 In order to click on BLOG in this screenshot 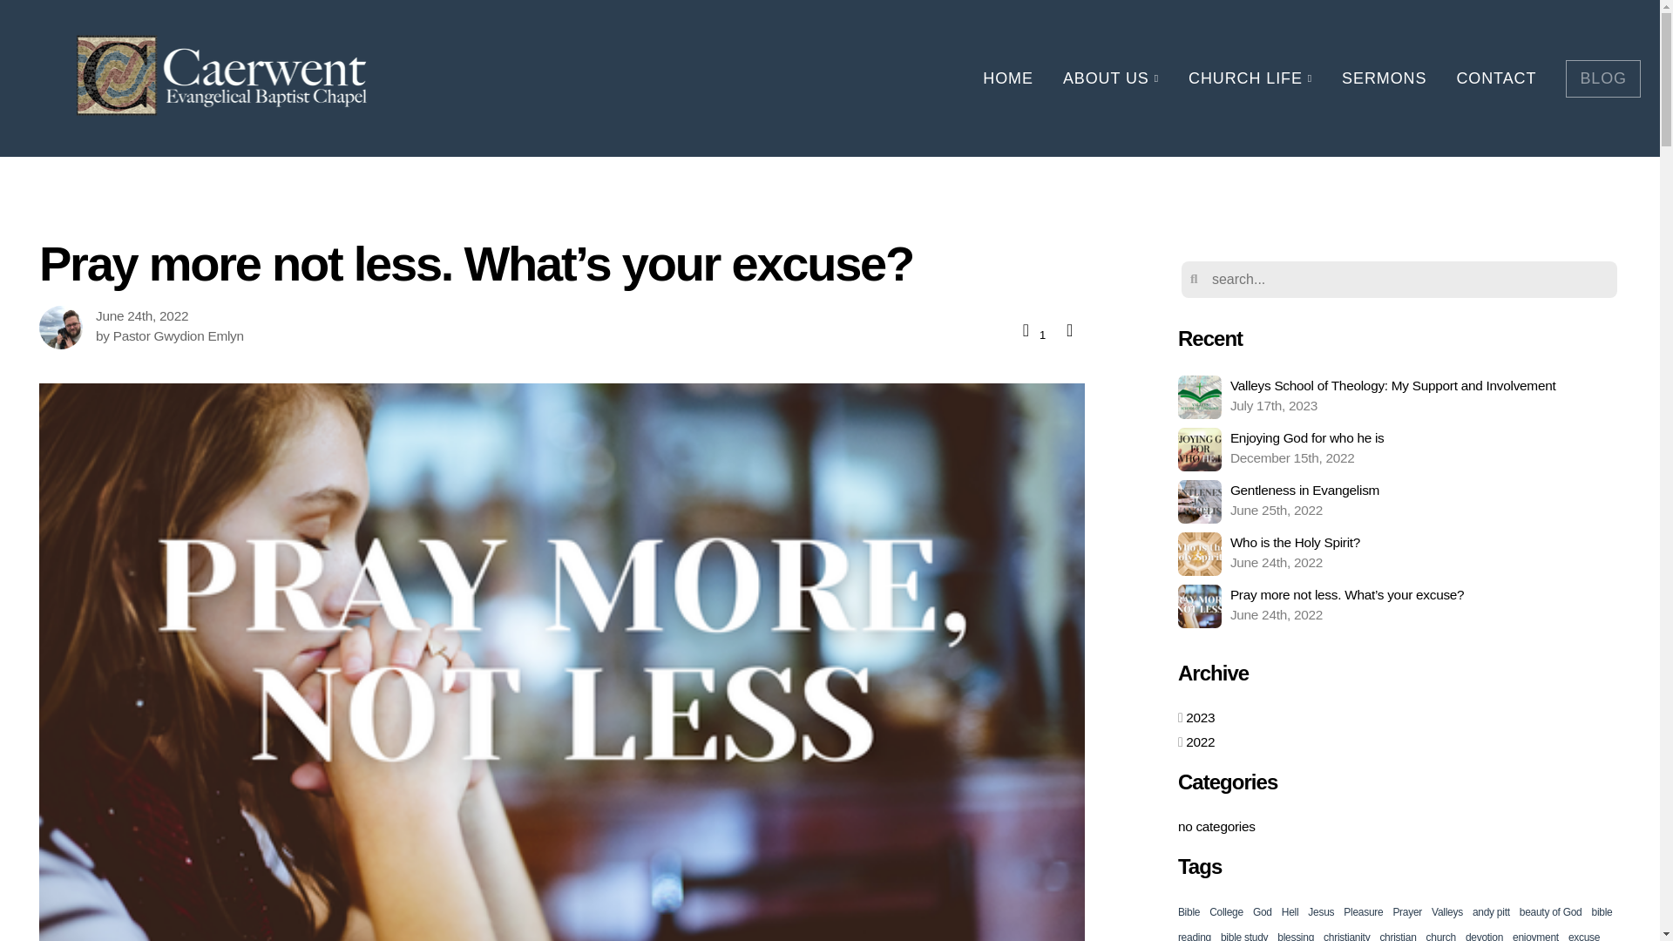, I will do `click(1603, 78)`.